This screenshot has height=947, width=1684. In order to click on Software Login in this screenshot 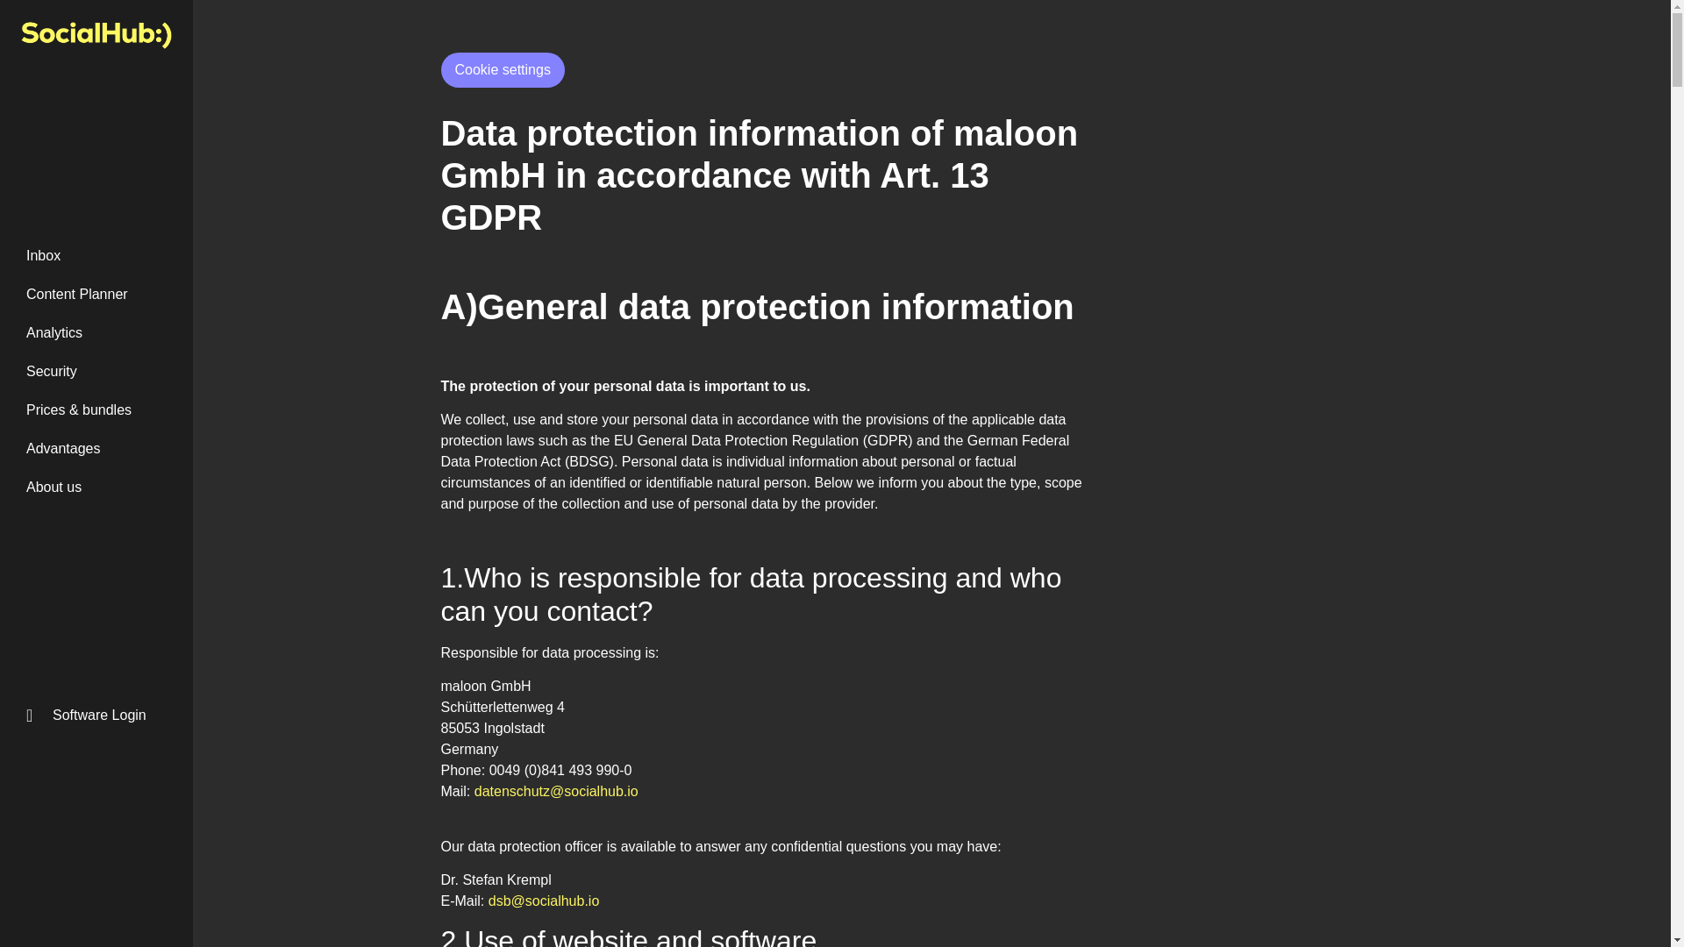, I will do `click(96, 716)`.